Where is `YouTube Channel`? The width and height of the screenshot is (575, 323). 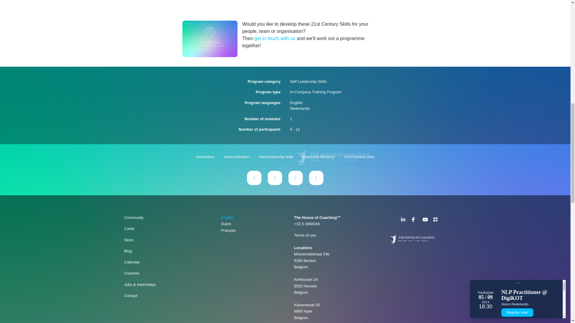 YouTube Channel is located at coordinates (425, 220).